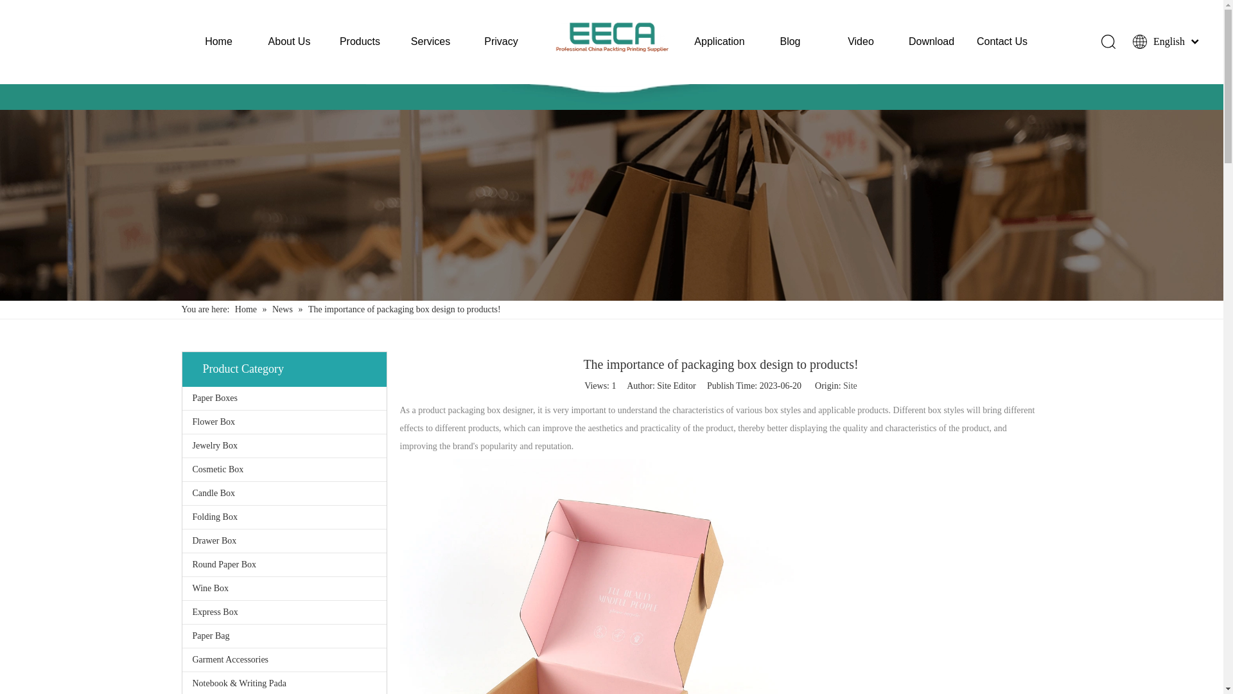 The height and width of the screenshot is (694, 1233). Describe the element at coordinates (284, 636) in the screenshot. I see `Paper Bag` at that location.